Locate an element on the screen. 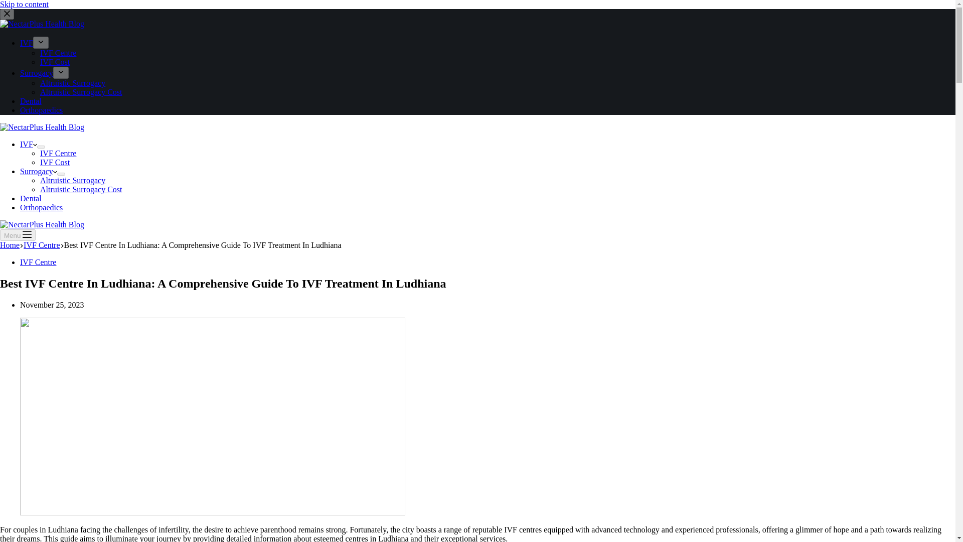  Dental is located at coordinates (31, 101).